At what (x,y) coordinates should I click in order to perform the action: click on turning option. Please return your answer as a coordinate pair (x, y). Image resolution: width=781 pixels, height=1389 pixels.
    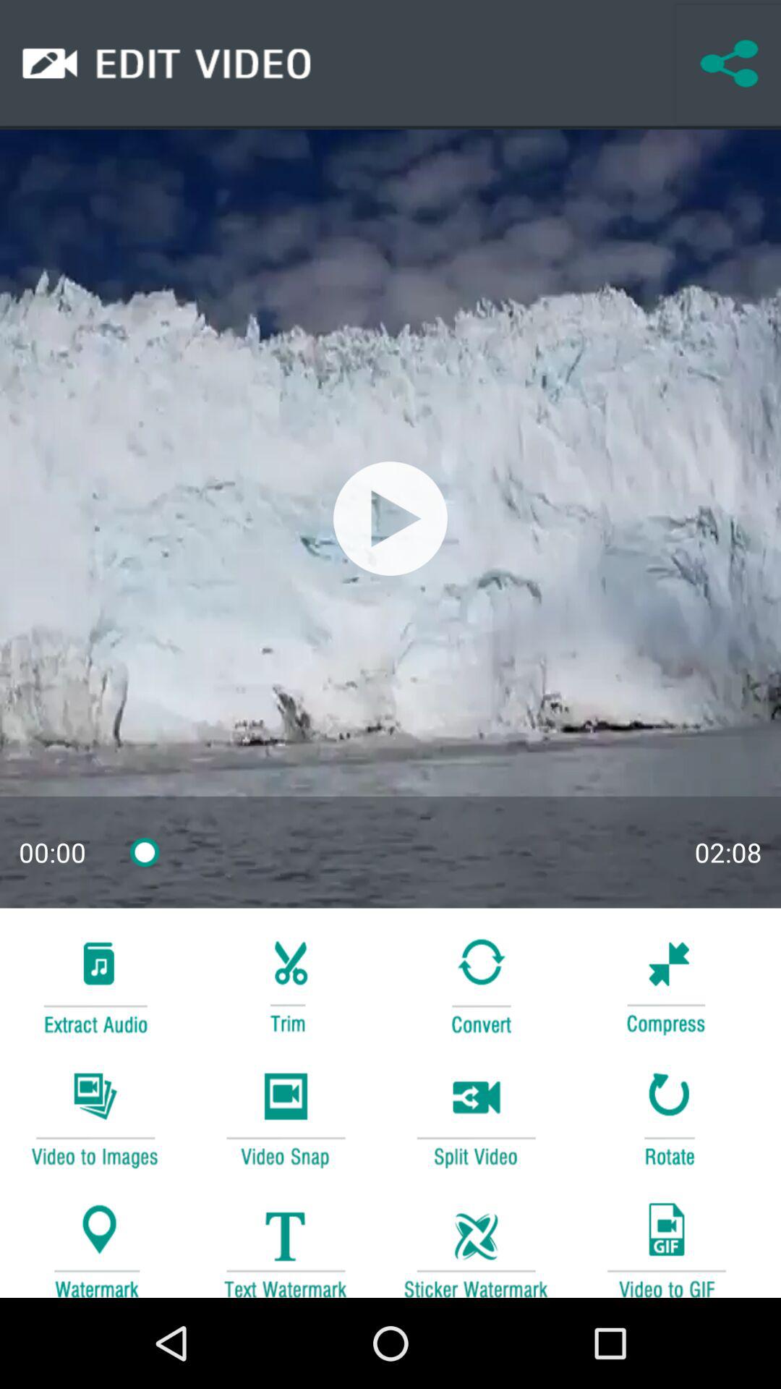
    Looking at the image, I should click on (476, 984).